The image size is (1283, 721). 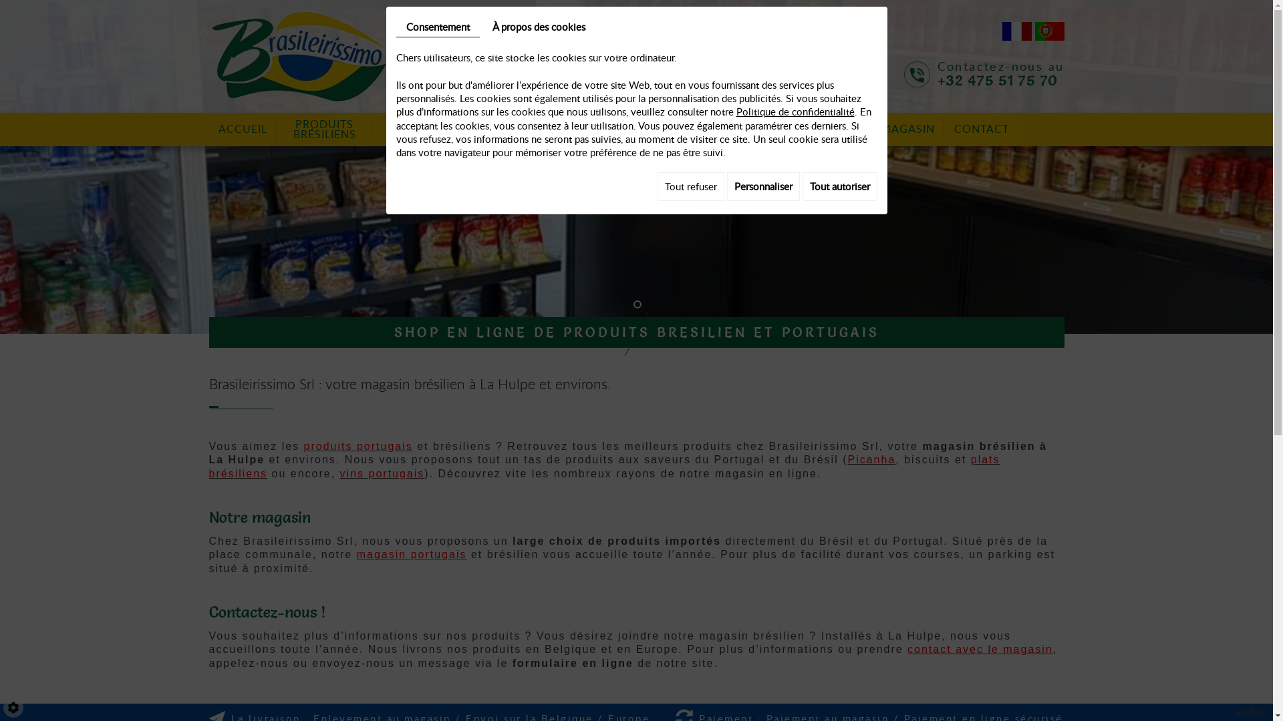 What do you see at coordinates (1001, 73) in the screenshot?
I see `Contactez-nous au
+32 475 51 75 70` at bounding box center [1001, 73].